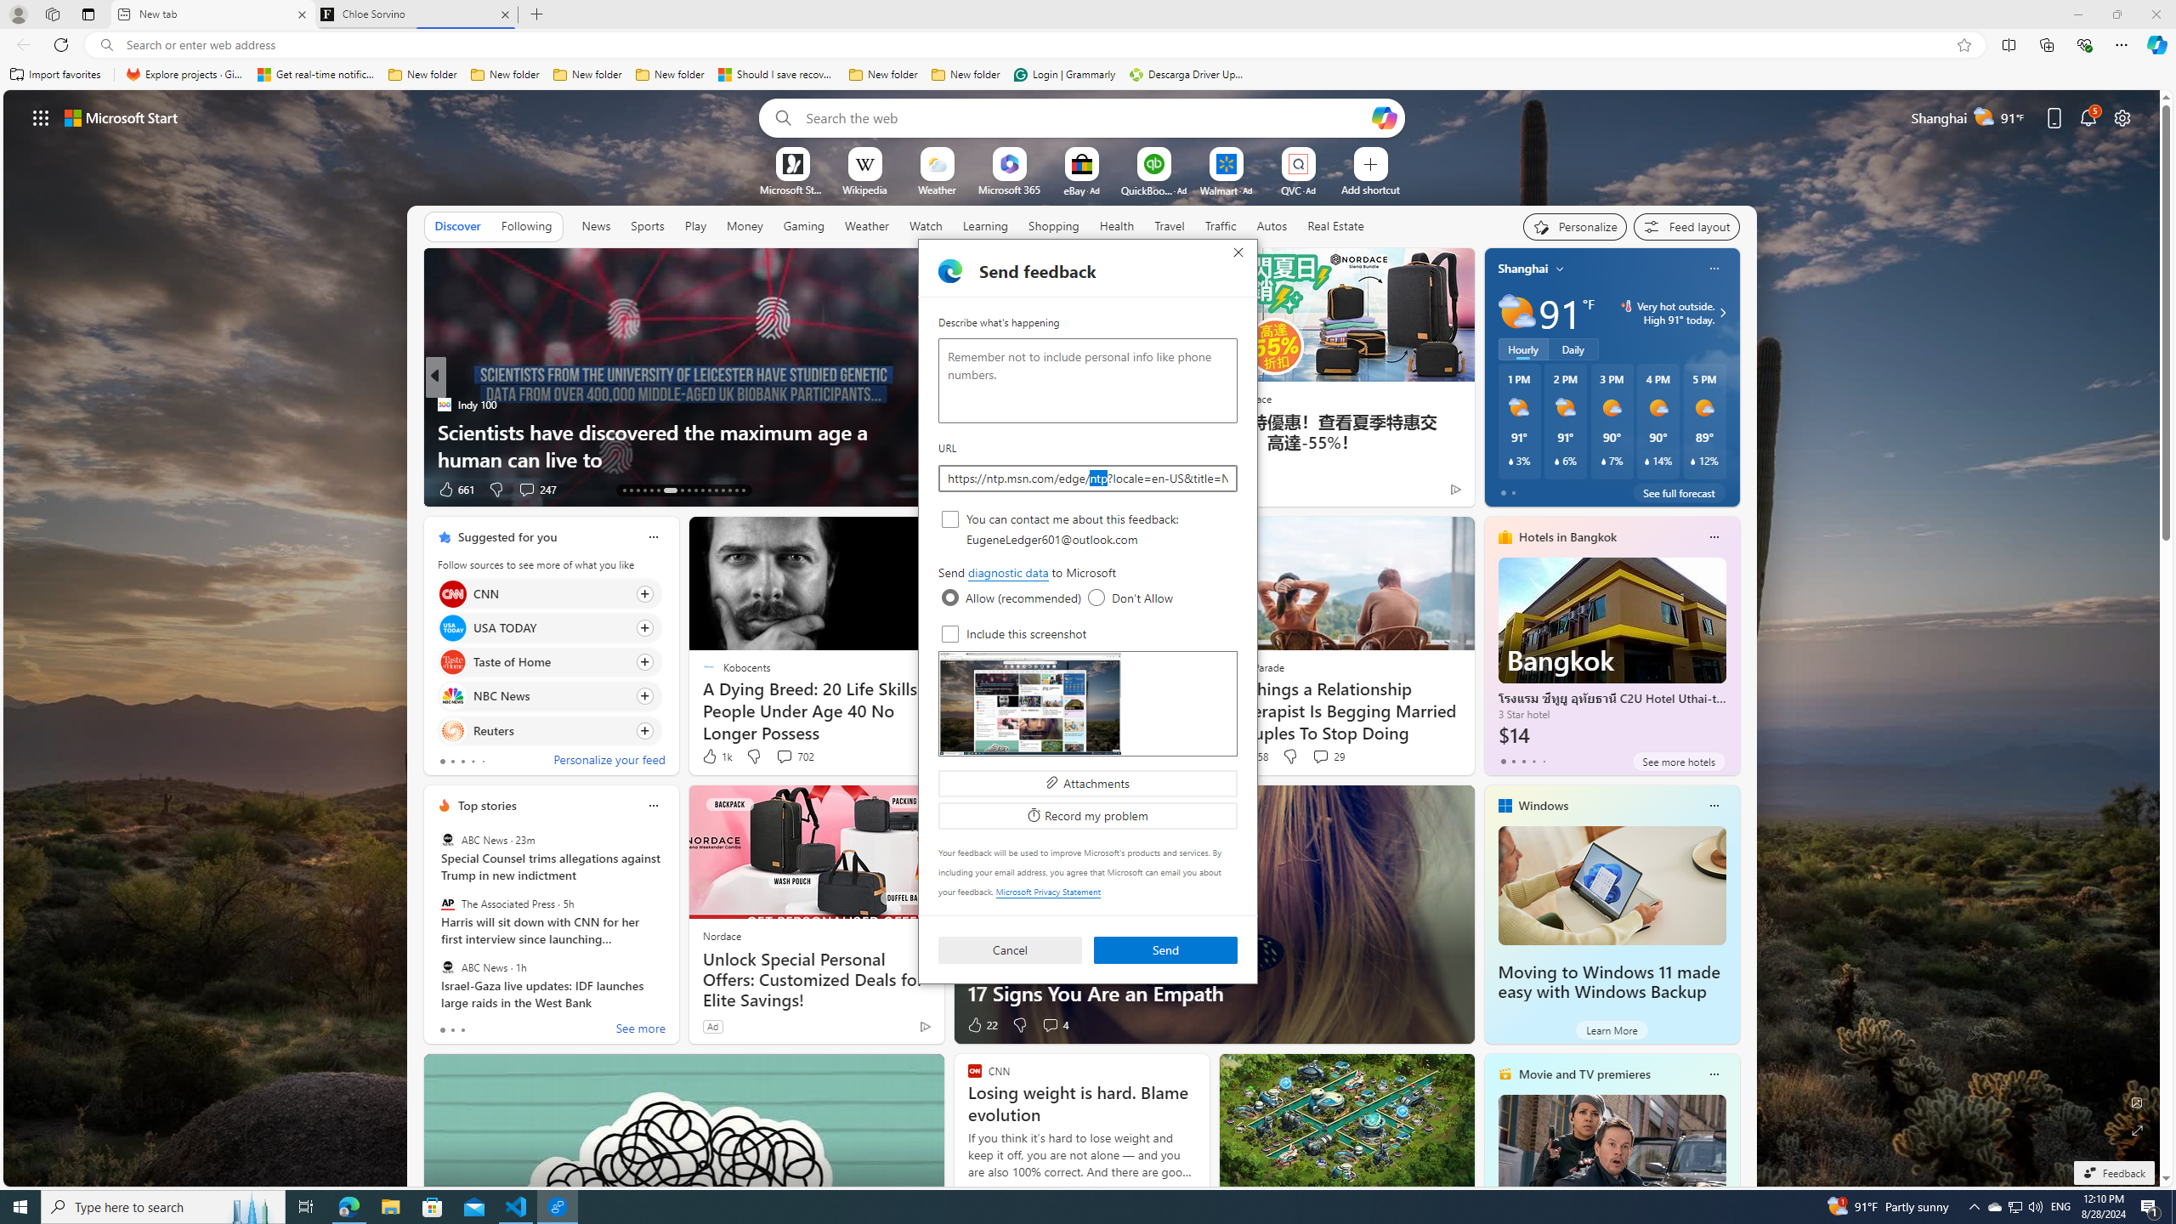  What do you see at coordinates (55, 75) in the screenshot?
I see `Import favorites` at bounding box center [55, 75].